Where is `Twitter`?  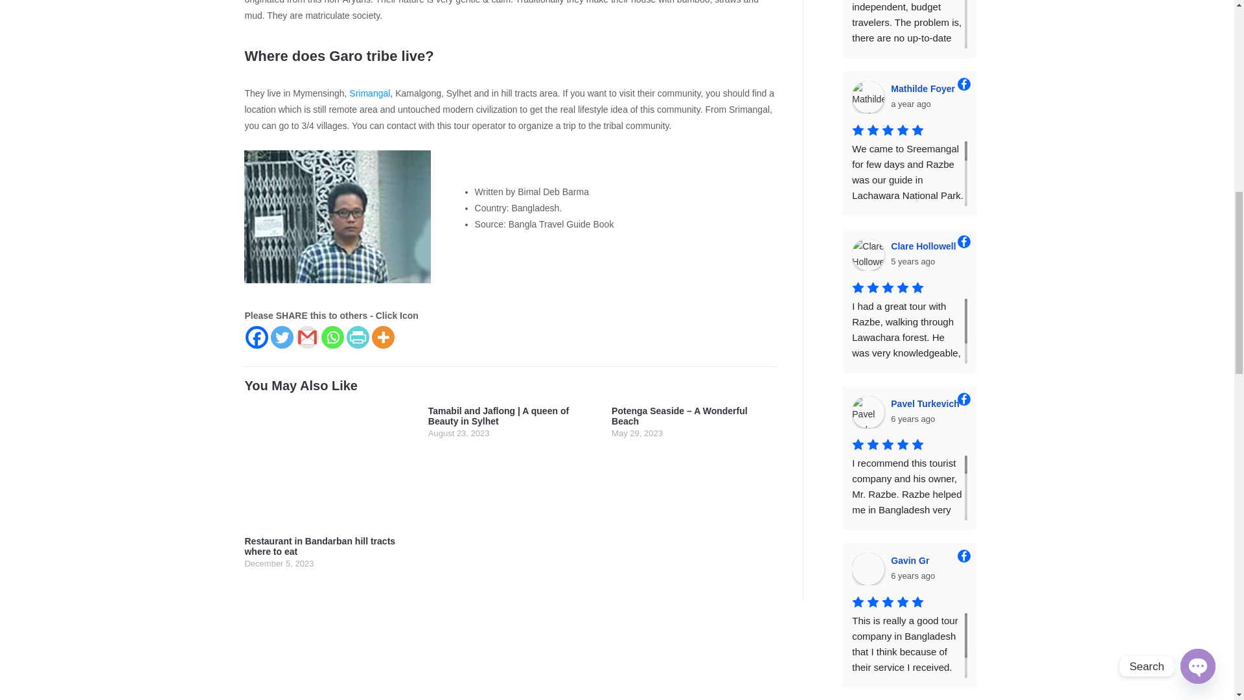 Twitter is located at coordinates (282, 337).